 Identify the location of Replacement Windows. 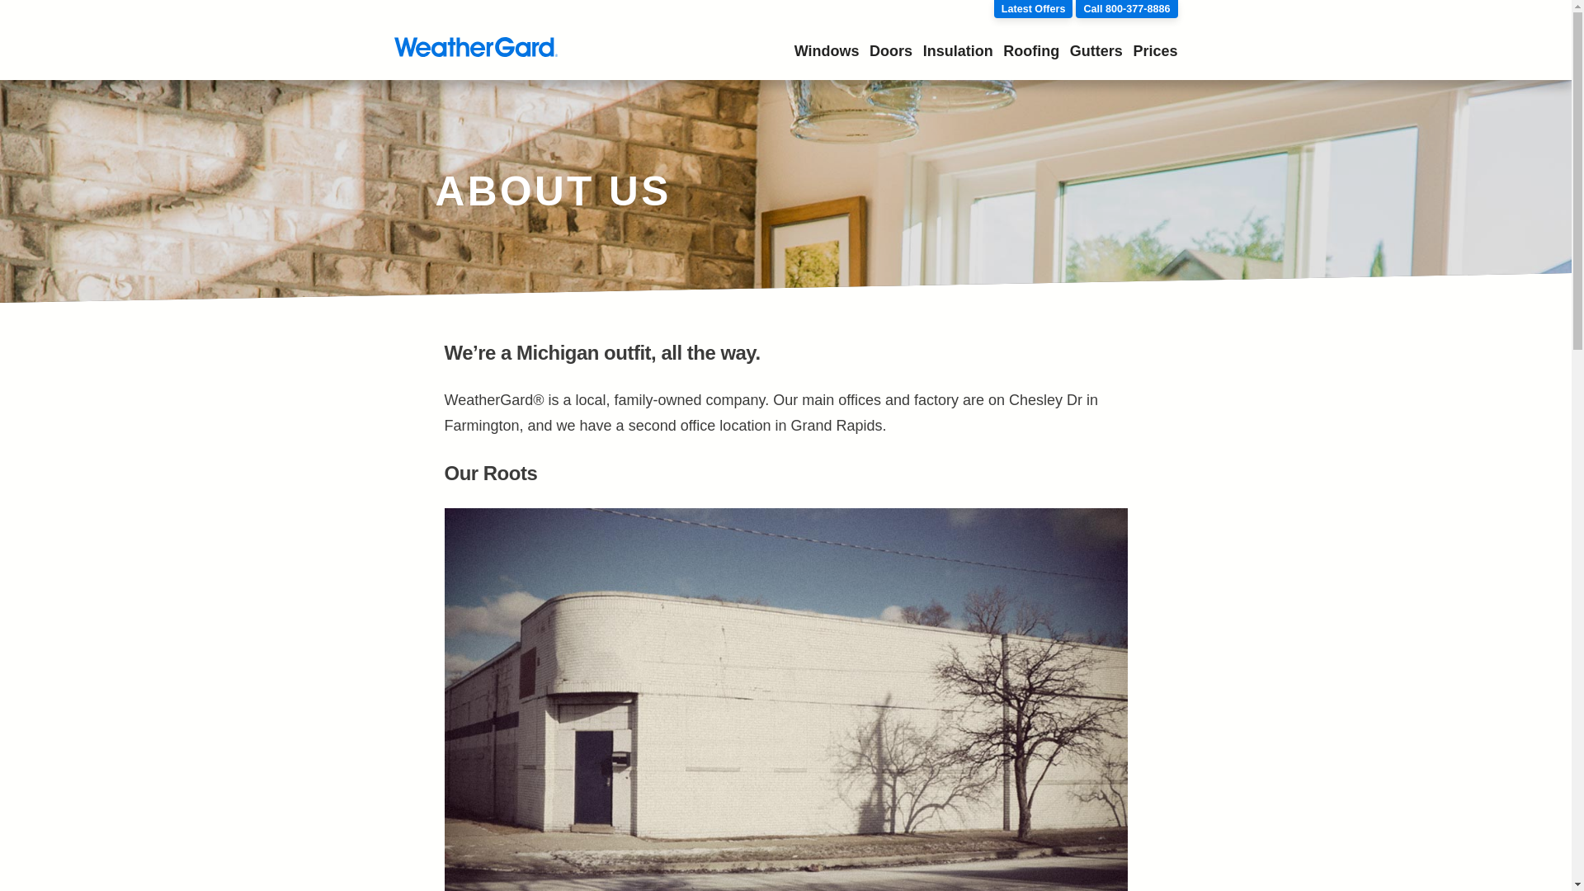
(827, 51).